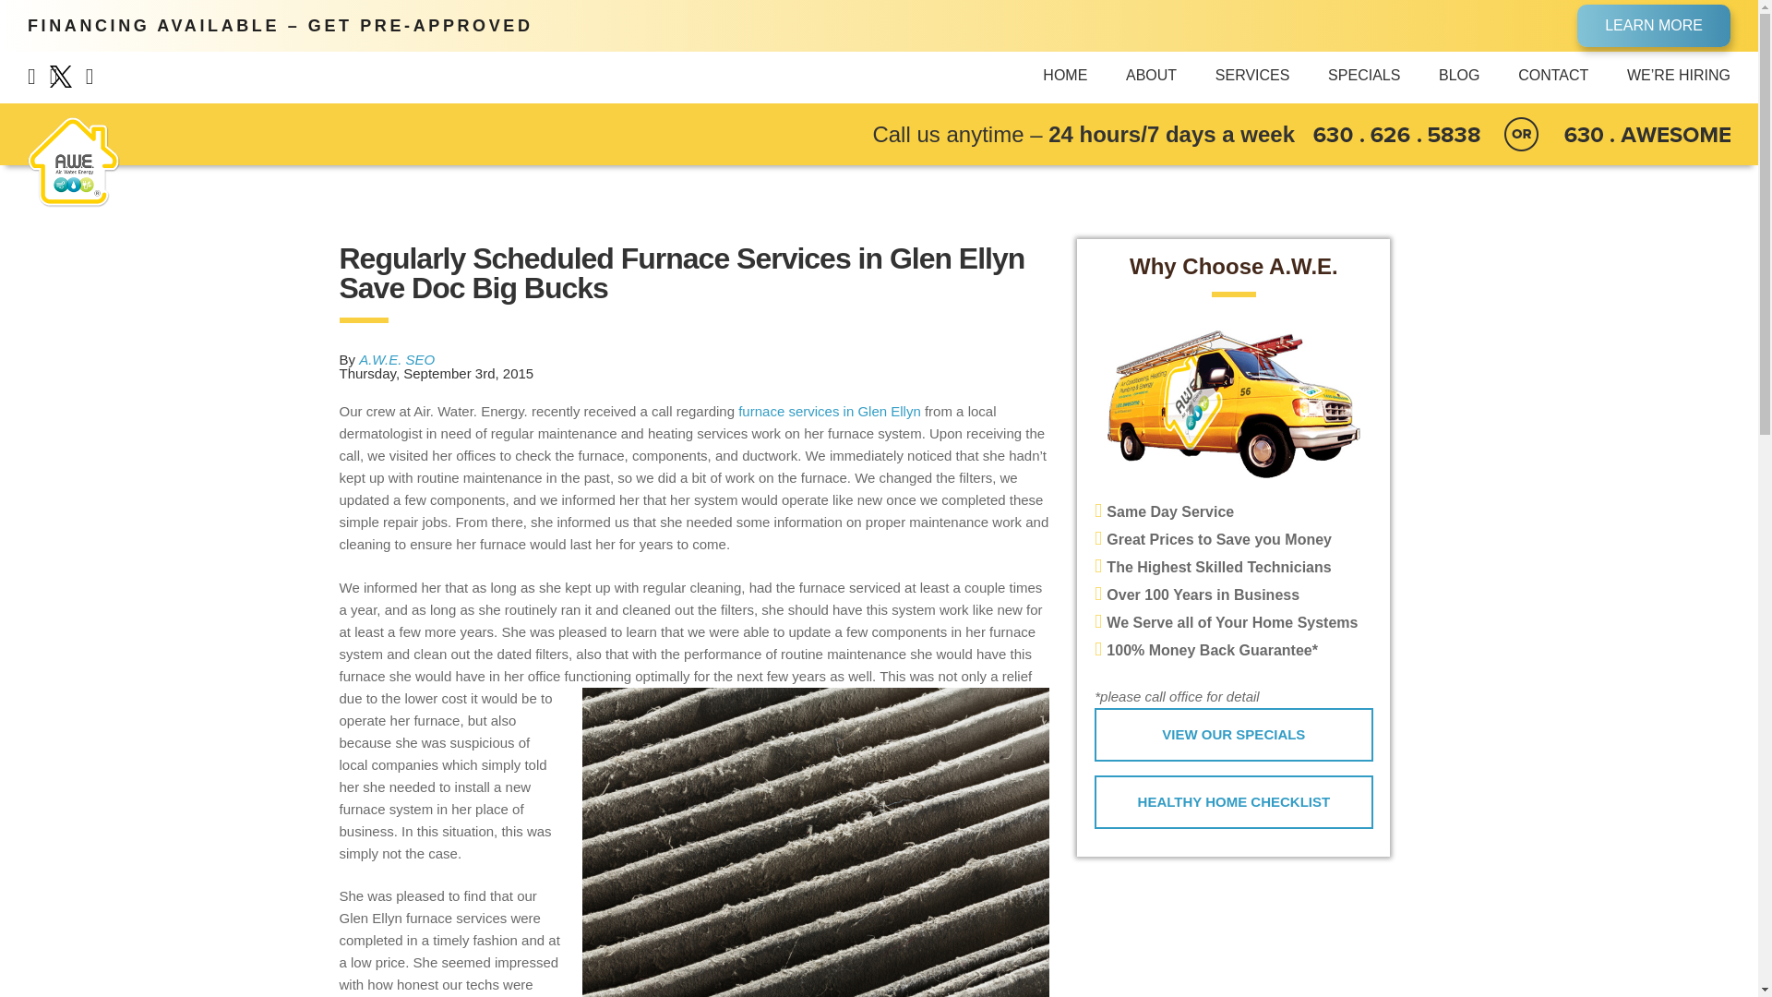 The width and height of the screenshot is (1772, 997). What do you see at coordinates (1654, 26) in the screenshot?
I see `LEARN MORE` at bounding box center [1654, 26].